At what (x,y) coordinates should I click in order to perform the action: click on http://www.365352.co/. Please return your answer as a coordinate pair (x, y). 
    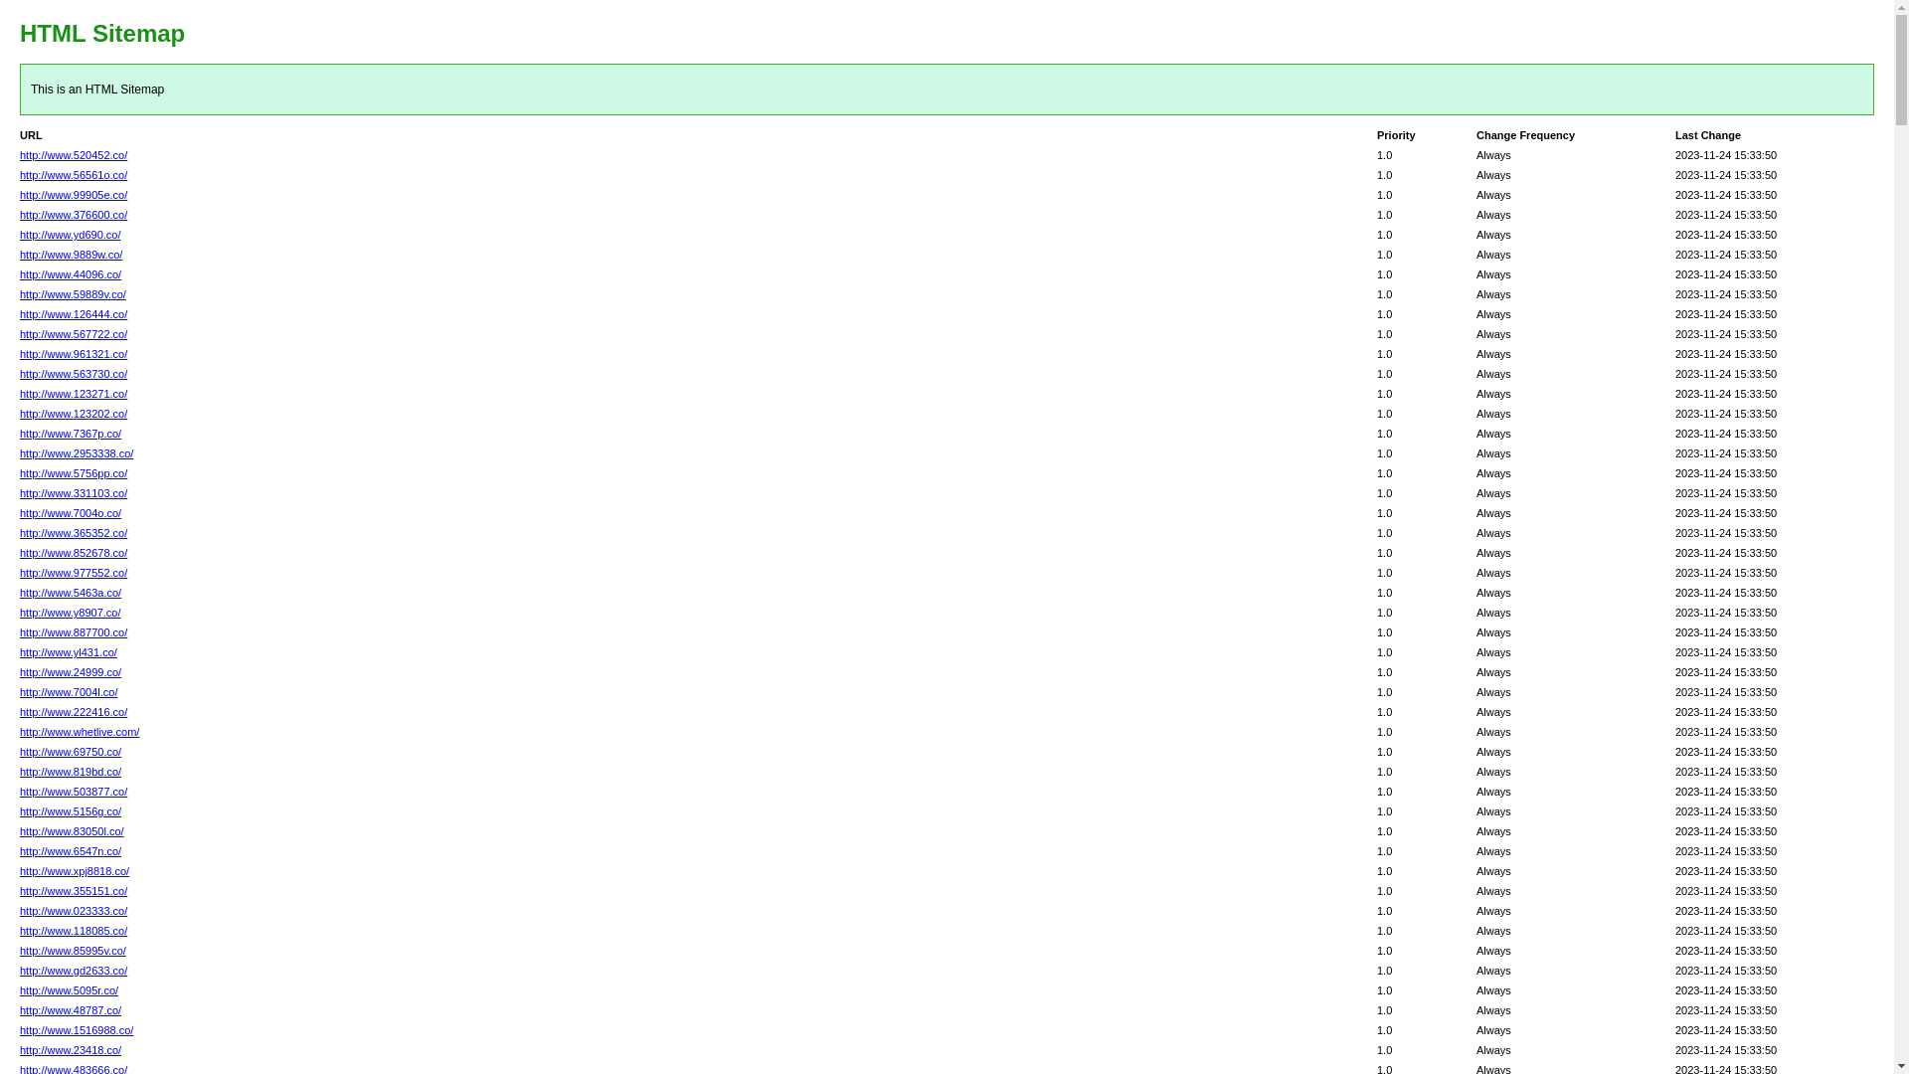
    Looking at the image, I should click on (74, 533).